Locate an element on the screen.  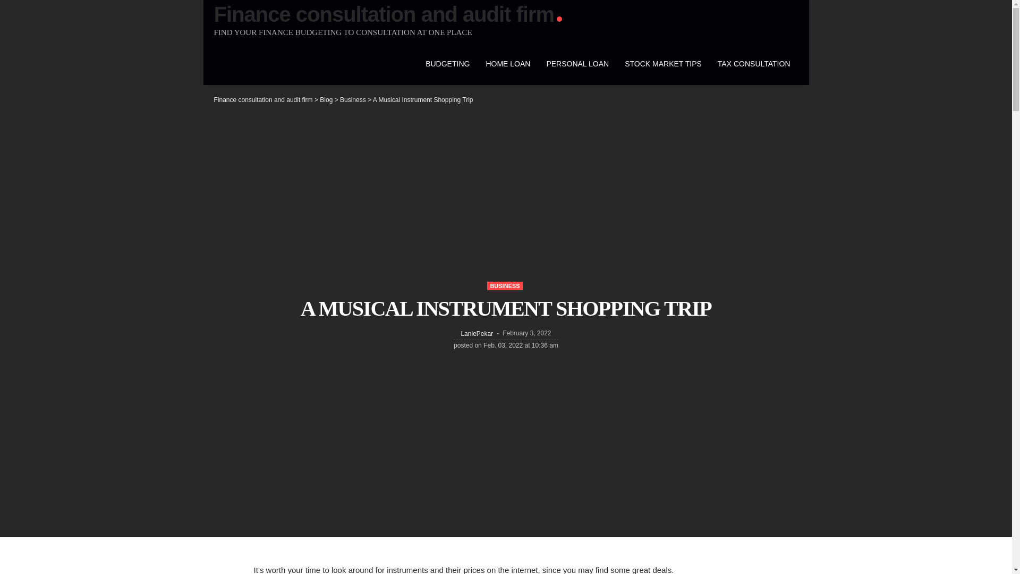
Business is located at coordinates (353, 100).